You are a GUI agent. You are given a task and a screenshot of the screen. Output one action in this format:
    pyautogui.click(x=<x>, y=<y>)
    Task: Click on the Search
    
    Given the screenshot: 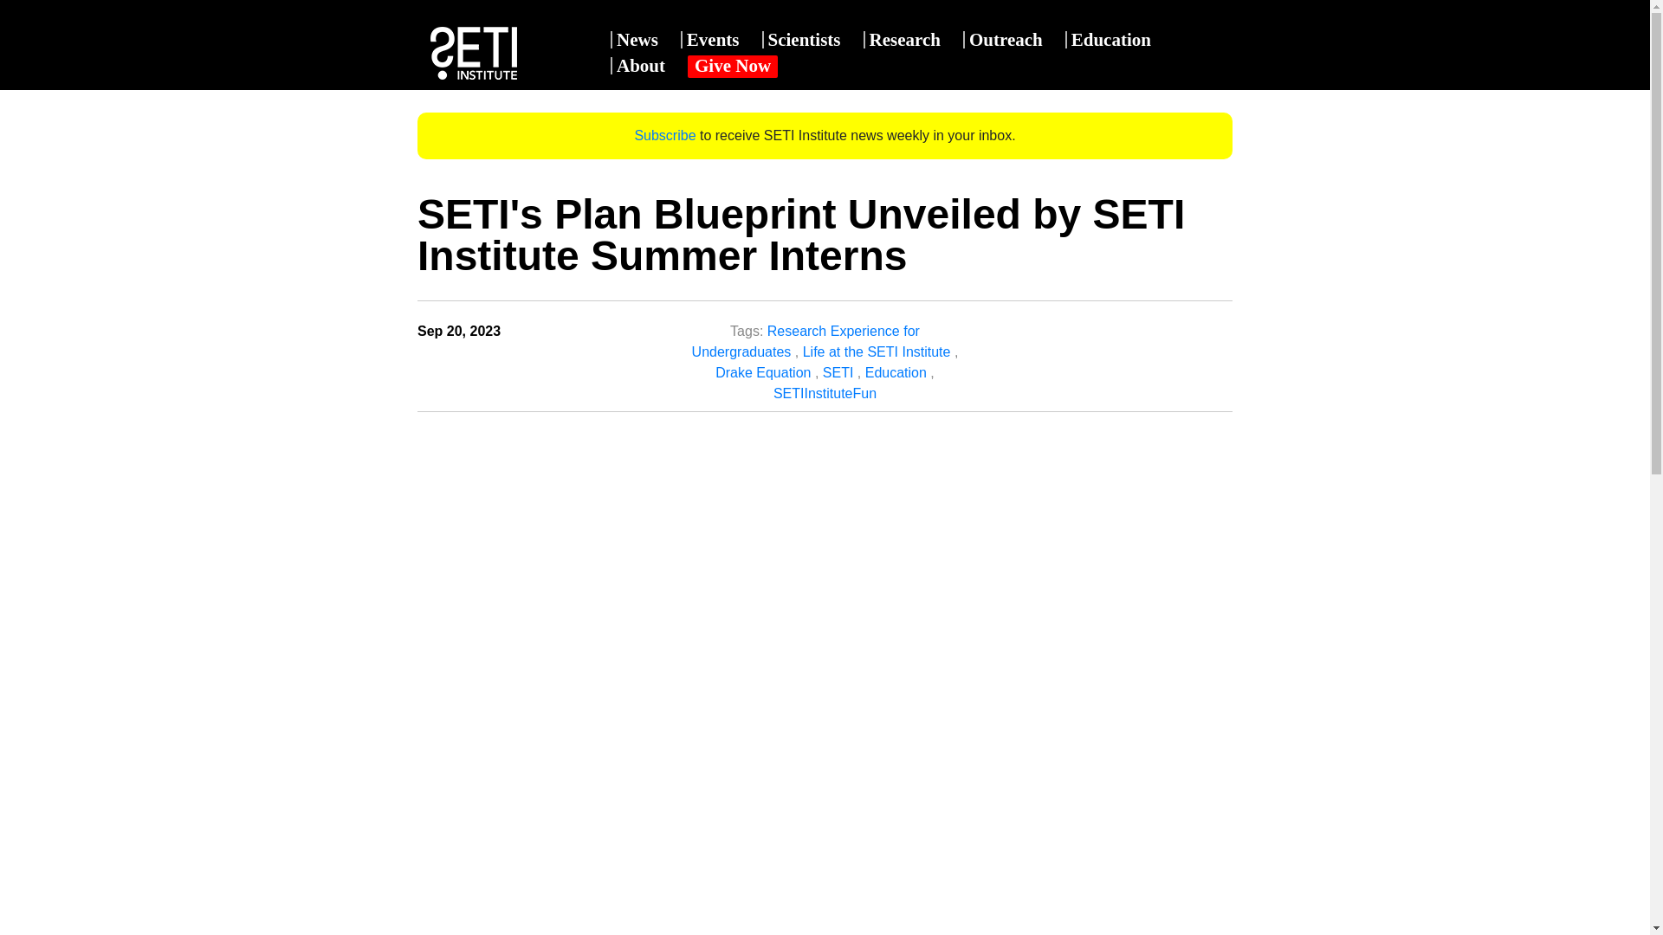 What is the action you would take?
    pyautogui.click(x=572, y=46)
    